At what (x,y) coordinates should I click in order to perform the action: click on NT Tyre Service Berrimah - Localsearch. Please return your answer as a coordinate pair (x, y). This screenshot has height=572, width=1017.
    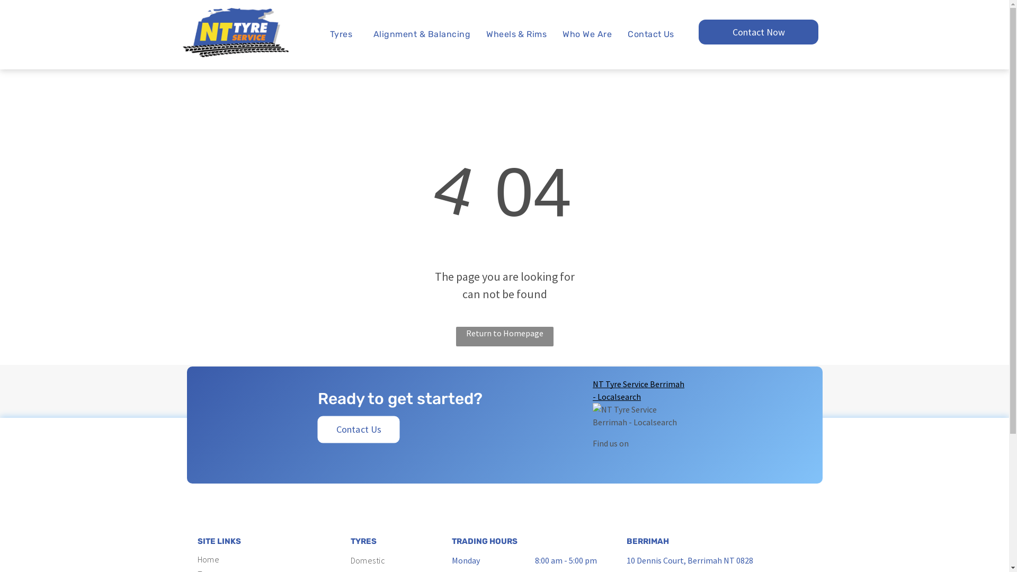
    Looking at the image, I should click on (641, 390).